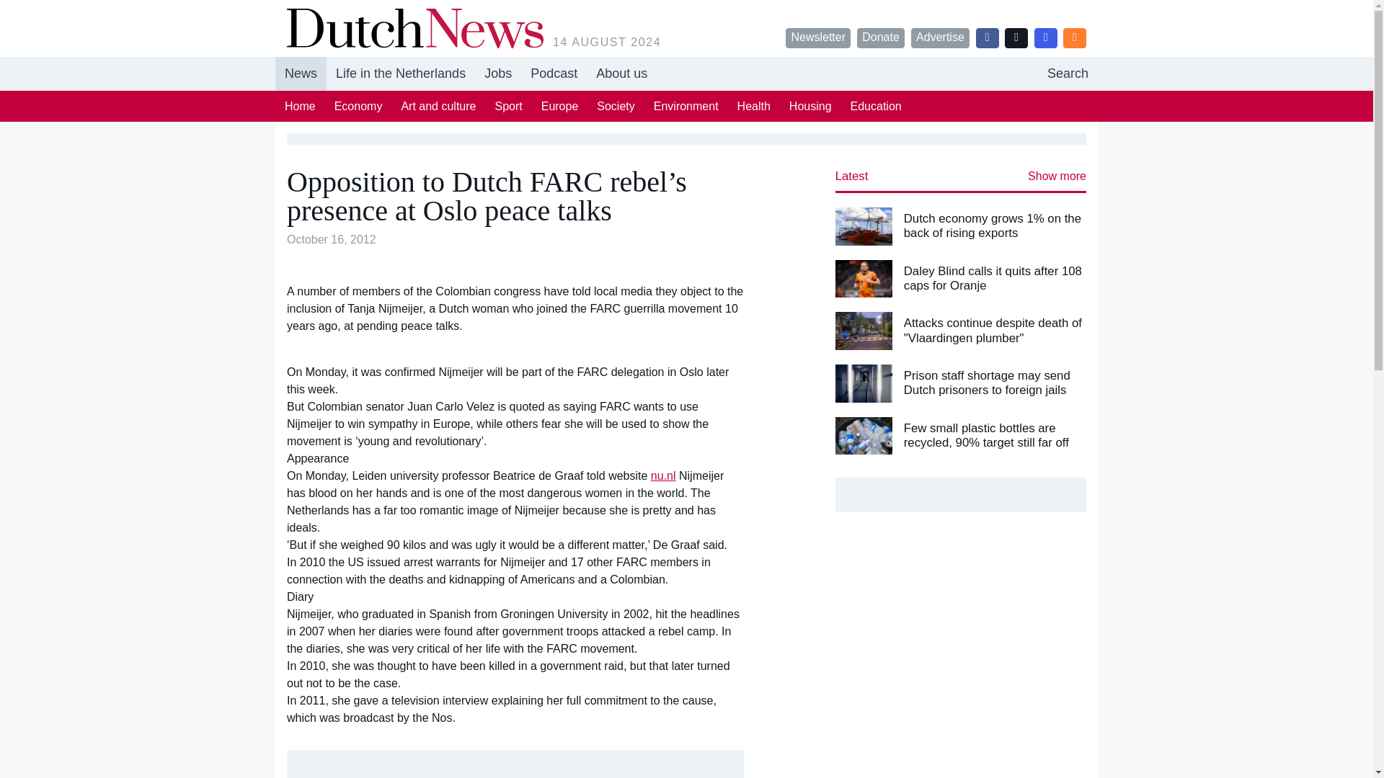 Image resolution: width=1384 pixels, height=778 pixels. What do you see at coordinates (497, 73) in the screenshot?
I see `hidden-in-footer` at bounding box center [497, 73].